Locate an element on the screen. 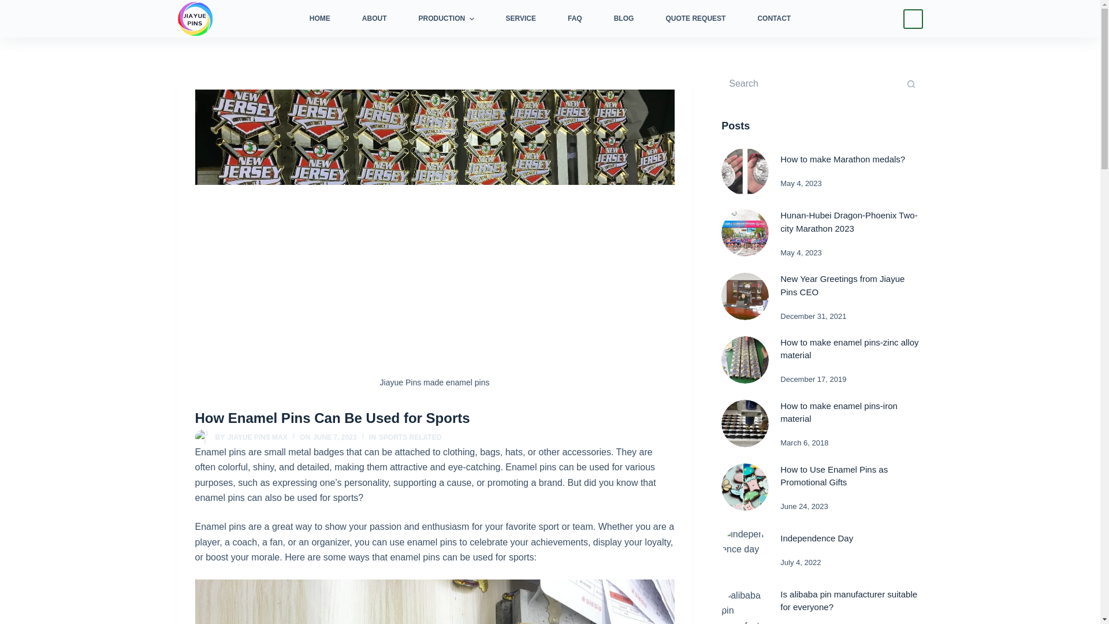 The image size is (1109, 624). QUOTE REQUEST is located at coordinates (695, 18).